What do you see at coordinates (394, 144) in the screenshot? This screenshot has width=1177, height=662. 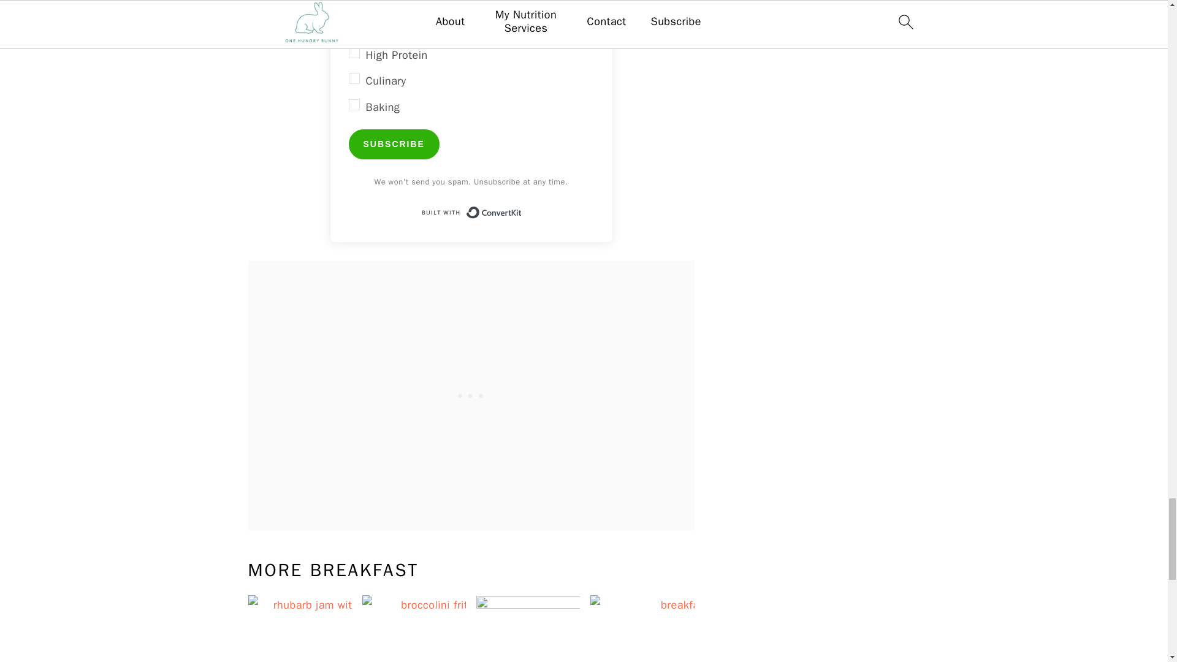 I see `SUBSCRIBE` at bounding box center [394, 144].